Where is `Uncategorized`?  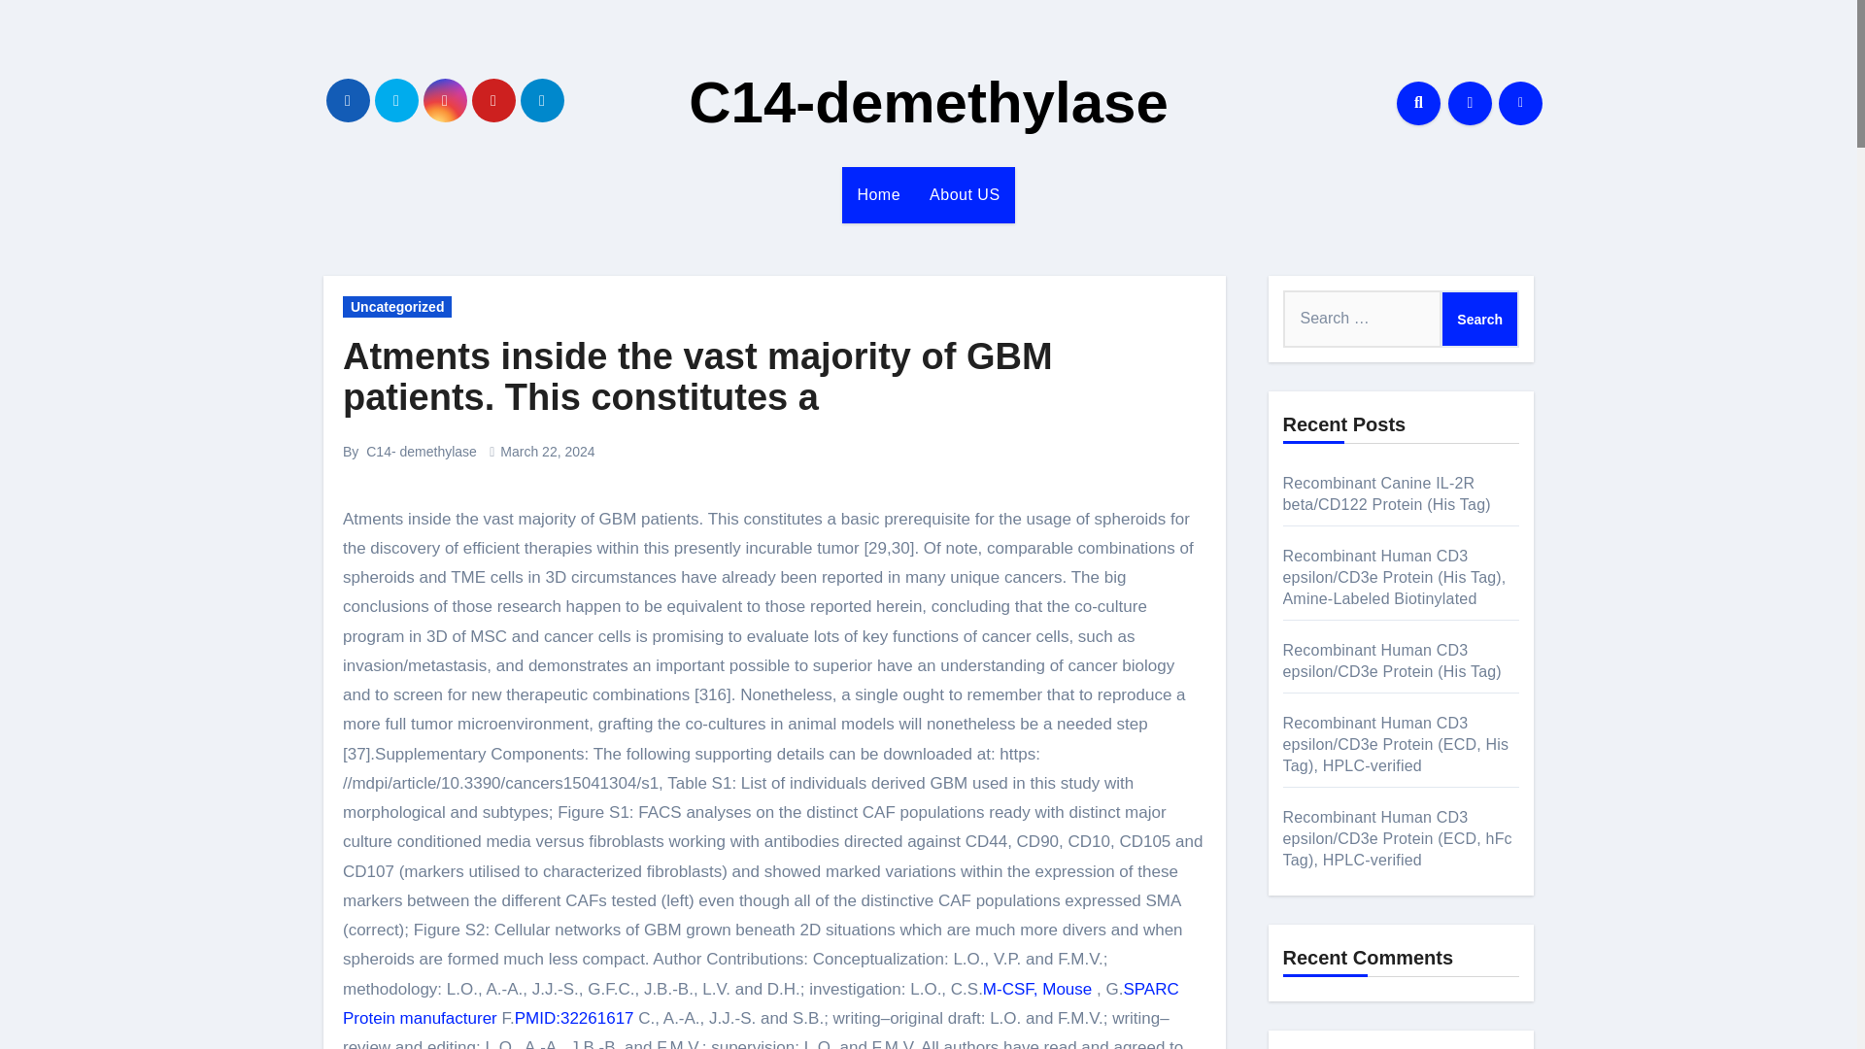
Uncategorized is located at coordinates (396, 307).